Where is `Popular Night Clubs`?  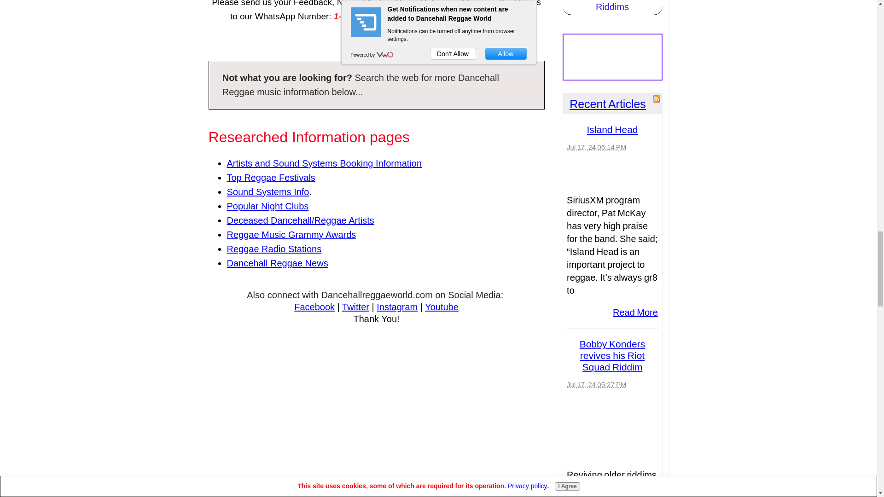 Popular Night Clubs is located at coordinates (267, 206).